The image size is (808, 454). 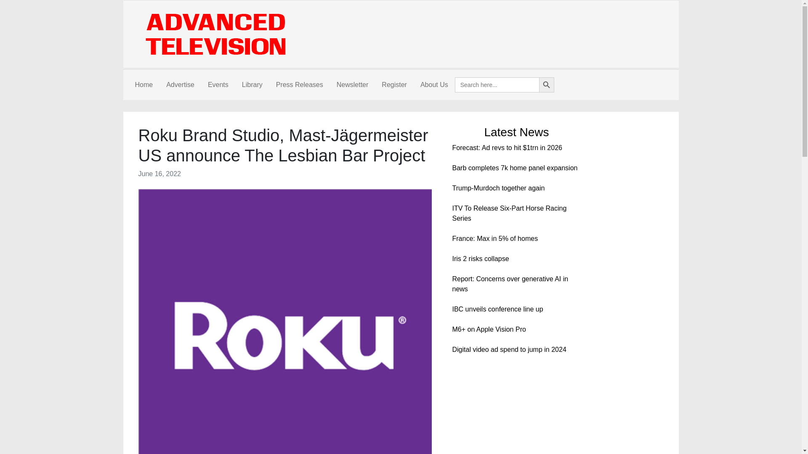 I want to click on Barb completes 7k home panel expansion, so click(x=514, y=168).